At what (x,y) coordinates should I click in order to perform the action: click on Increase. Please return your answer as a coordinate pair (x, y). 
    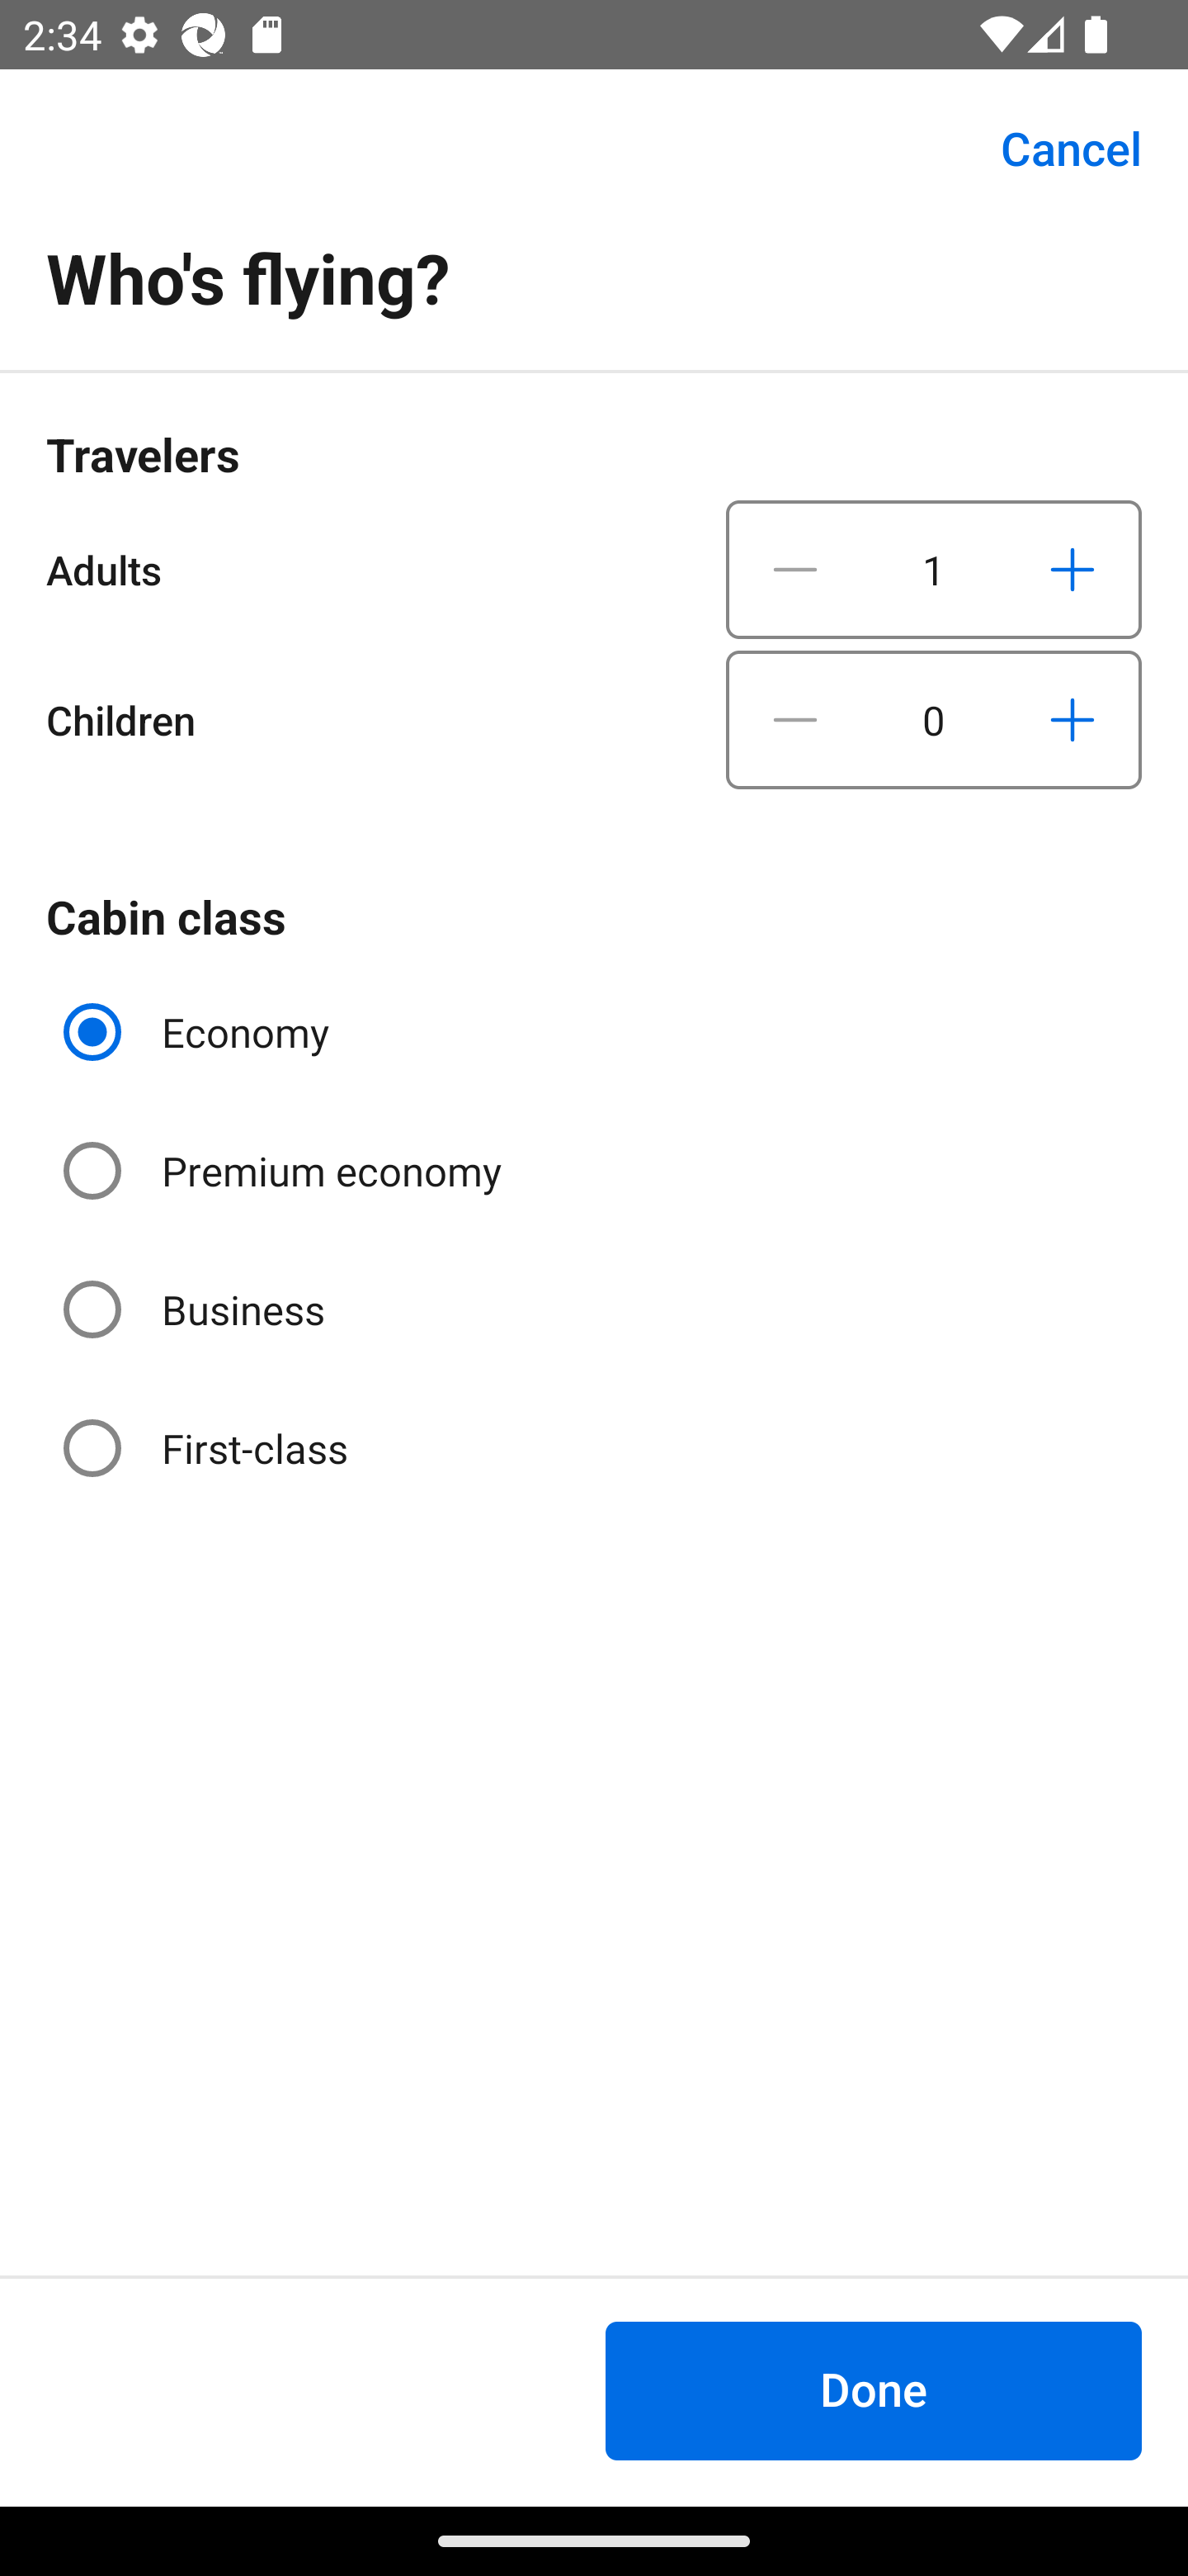
    Looking at the image, I should click on (1072, 720).